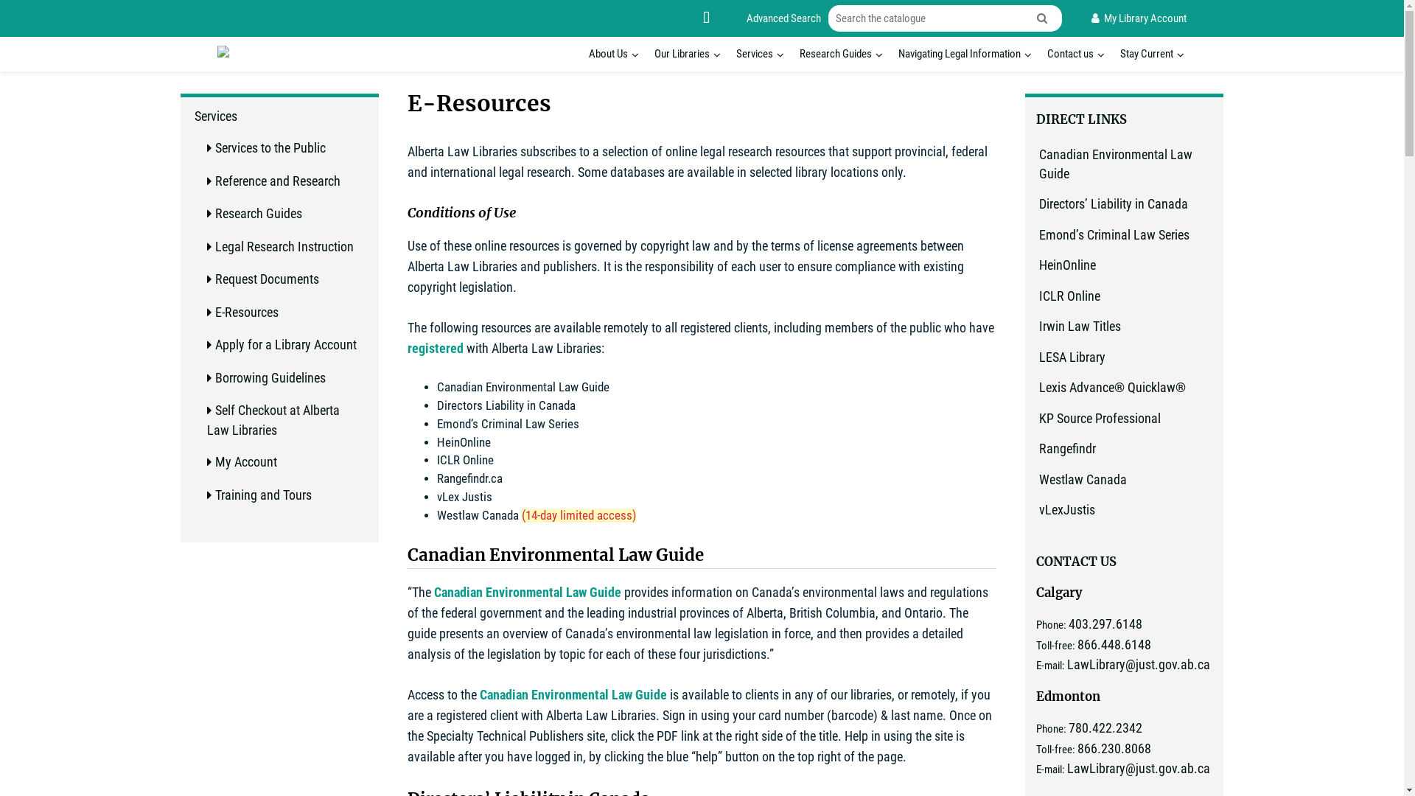  I want to click on Canadian Environmental Law Guide, so click(573, 696).